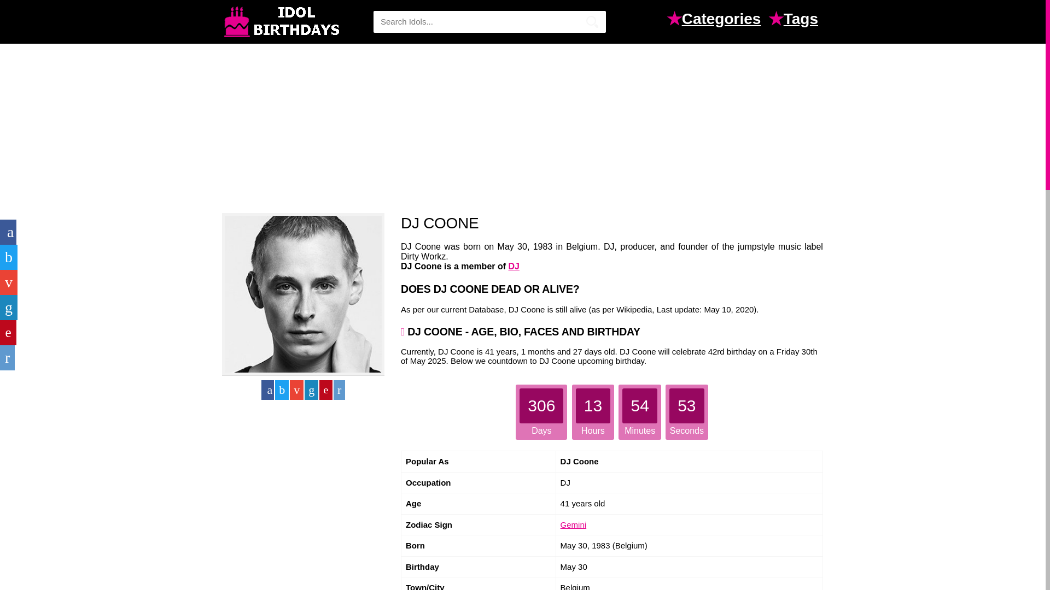 This screenshot has width=1050, height=590. Describe the element at coordinates (803, 20) in the screenshot. I see `Tags` at that location.